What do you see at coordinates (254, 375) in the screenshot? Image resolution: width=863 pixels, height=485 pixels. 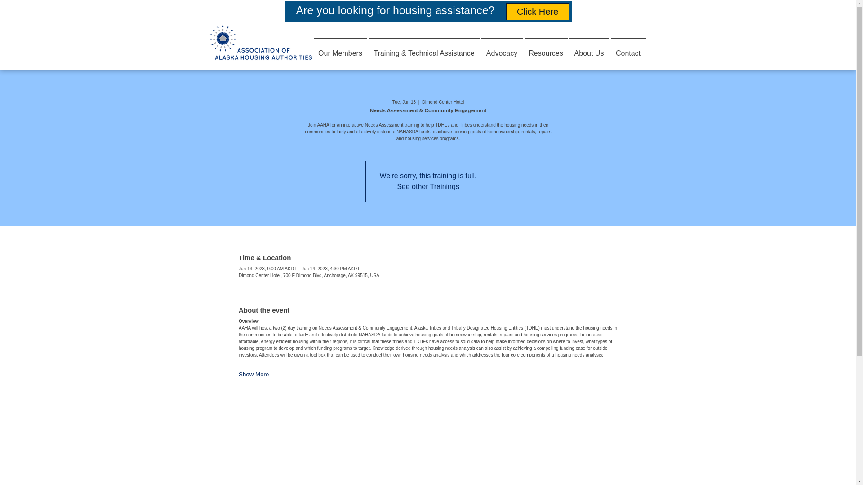 I see `Show More` at bounding box center [254, 375].